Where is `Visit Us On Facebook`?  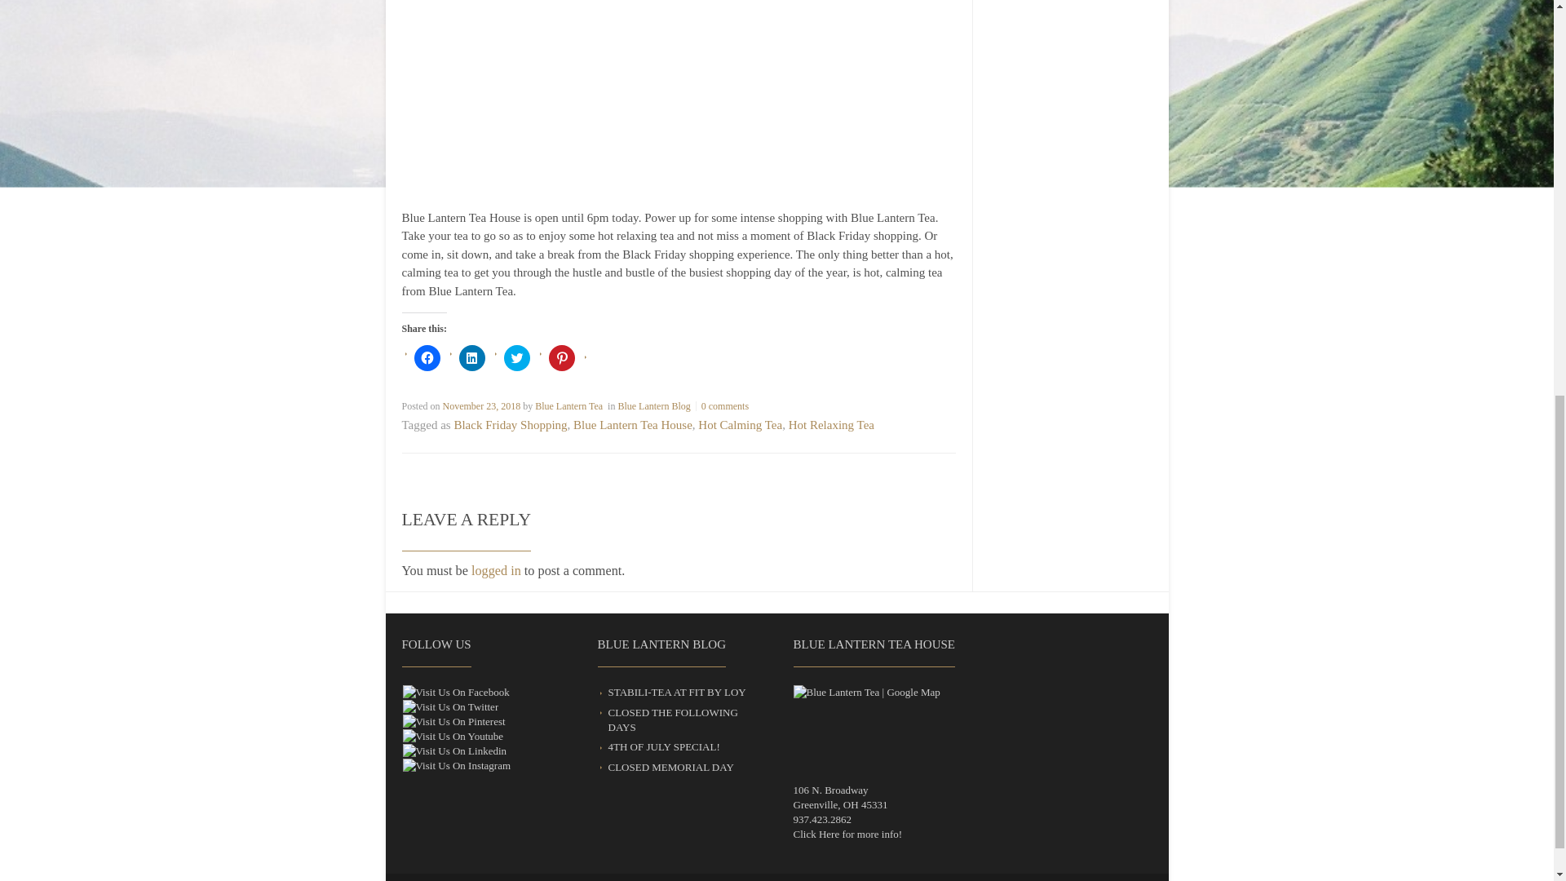
Visit Us On Facebook is located at coordinates (455, 692).